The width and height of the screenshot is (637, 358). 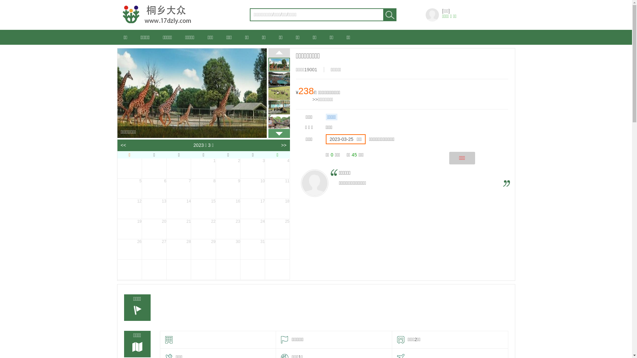 What do you see at coordinates (154, 229) in the screenshot?
I see `20` at bounding box center [154, 229].